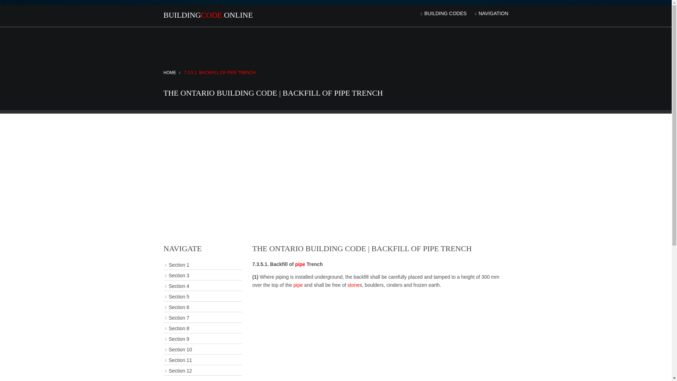 The width and height of the screenshot is (677, 381). I want to click on Plubing leak repair in Toronto, so click(300, 264).